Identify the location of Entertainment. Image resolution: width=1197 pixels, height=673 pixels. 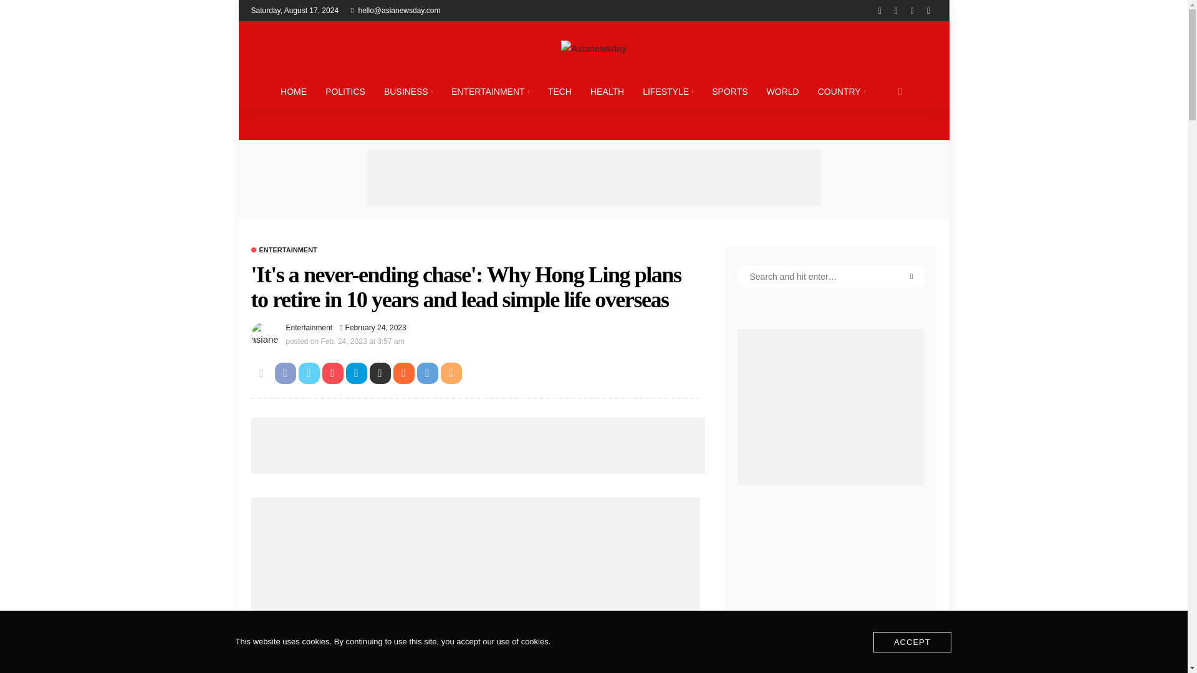
(309, 328).